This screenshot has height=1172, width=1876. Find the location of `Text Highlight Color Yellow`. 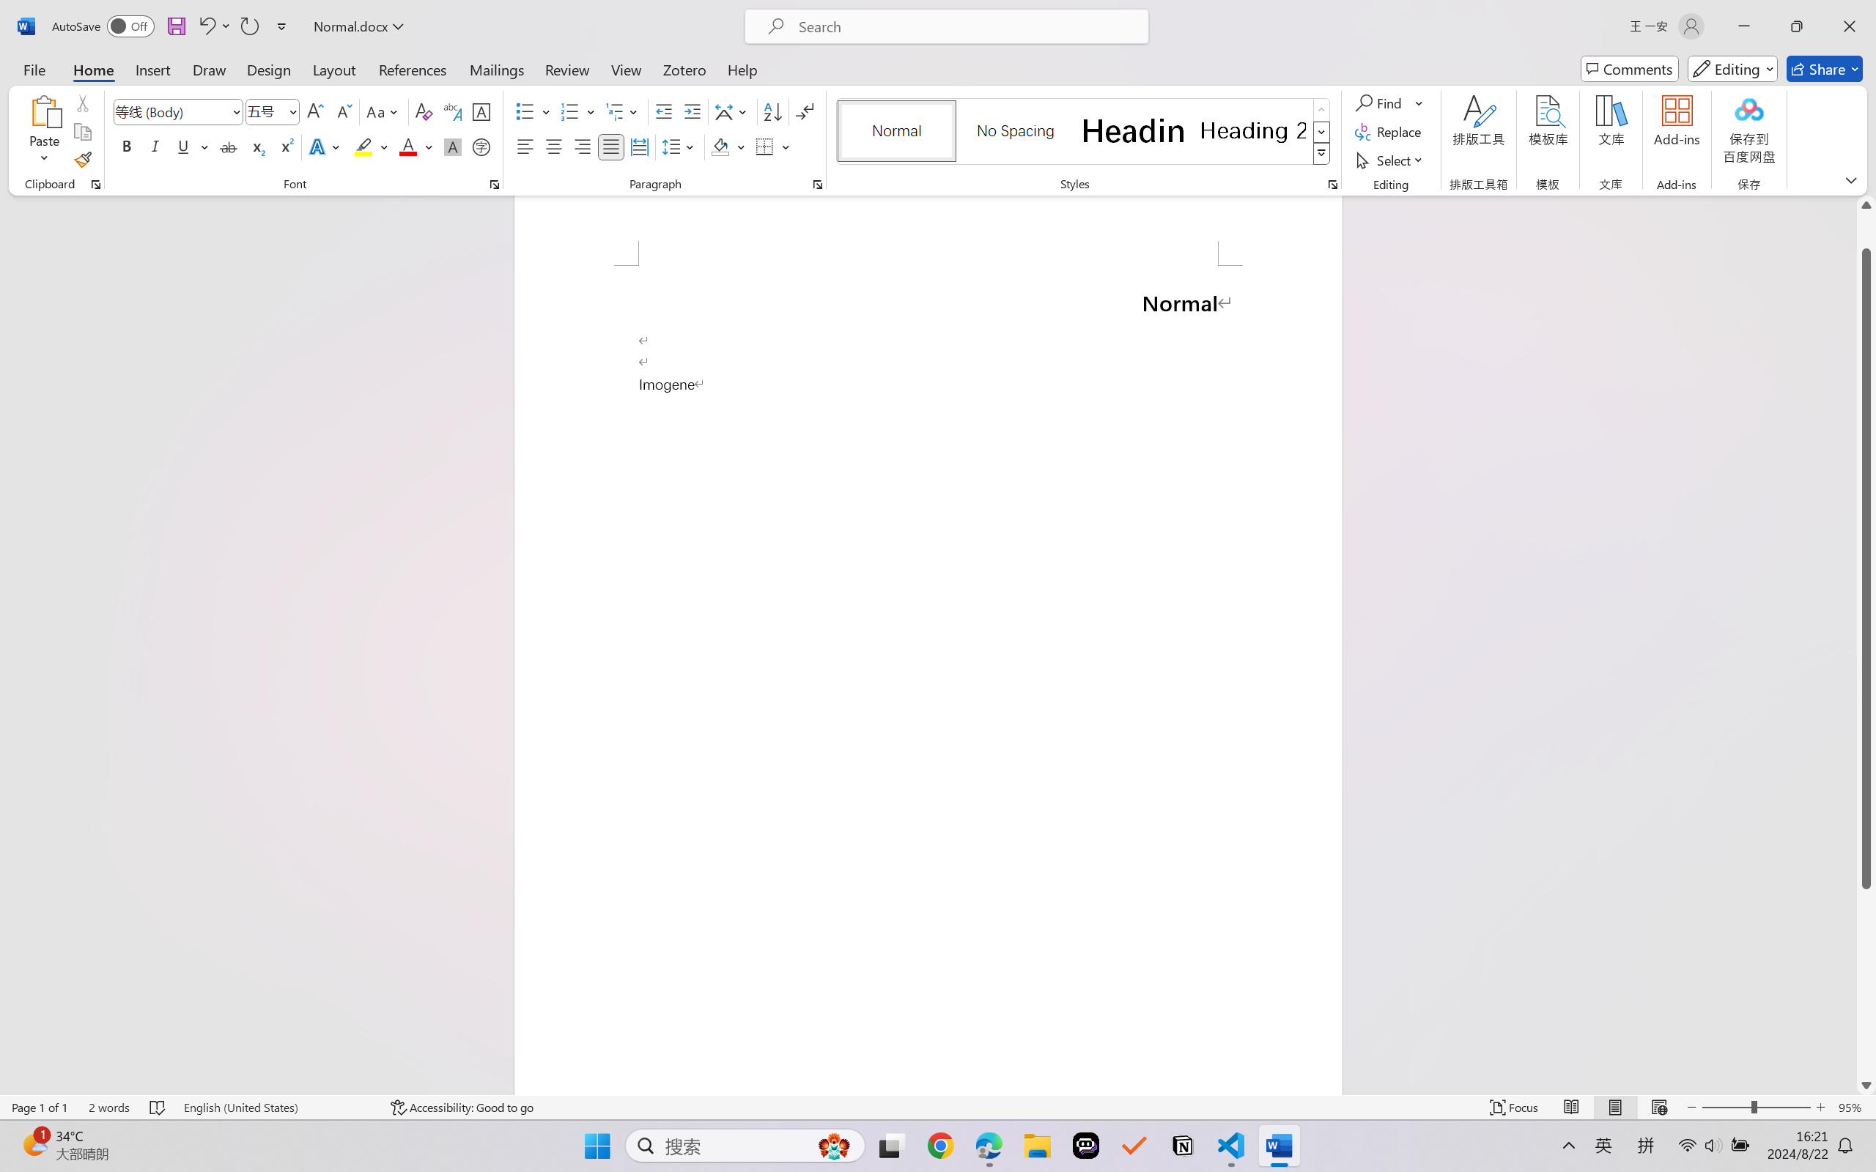

Text Highlight Color Yellow is located at coordinates (363, 146).